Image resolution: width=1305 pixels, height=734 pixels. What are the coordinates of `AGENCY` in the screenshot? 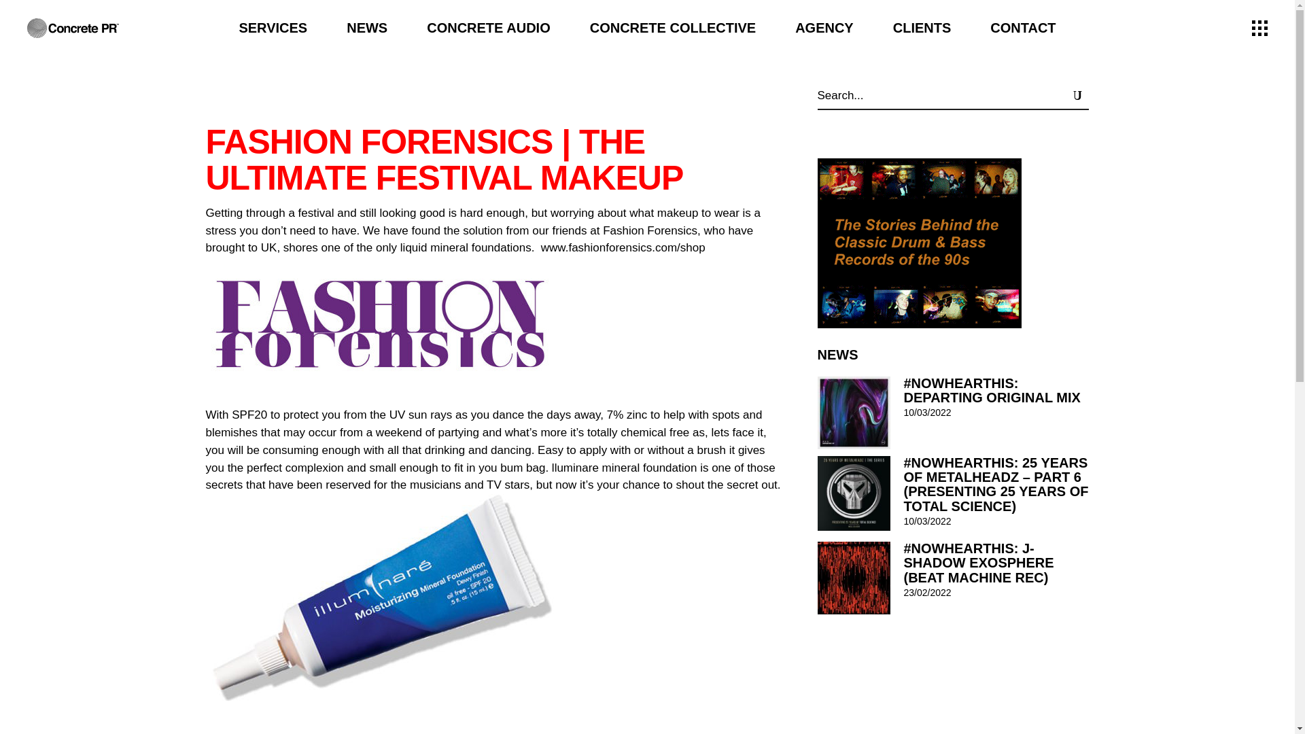 It's located at (824, 28).